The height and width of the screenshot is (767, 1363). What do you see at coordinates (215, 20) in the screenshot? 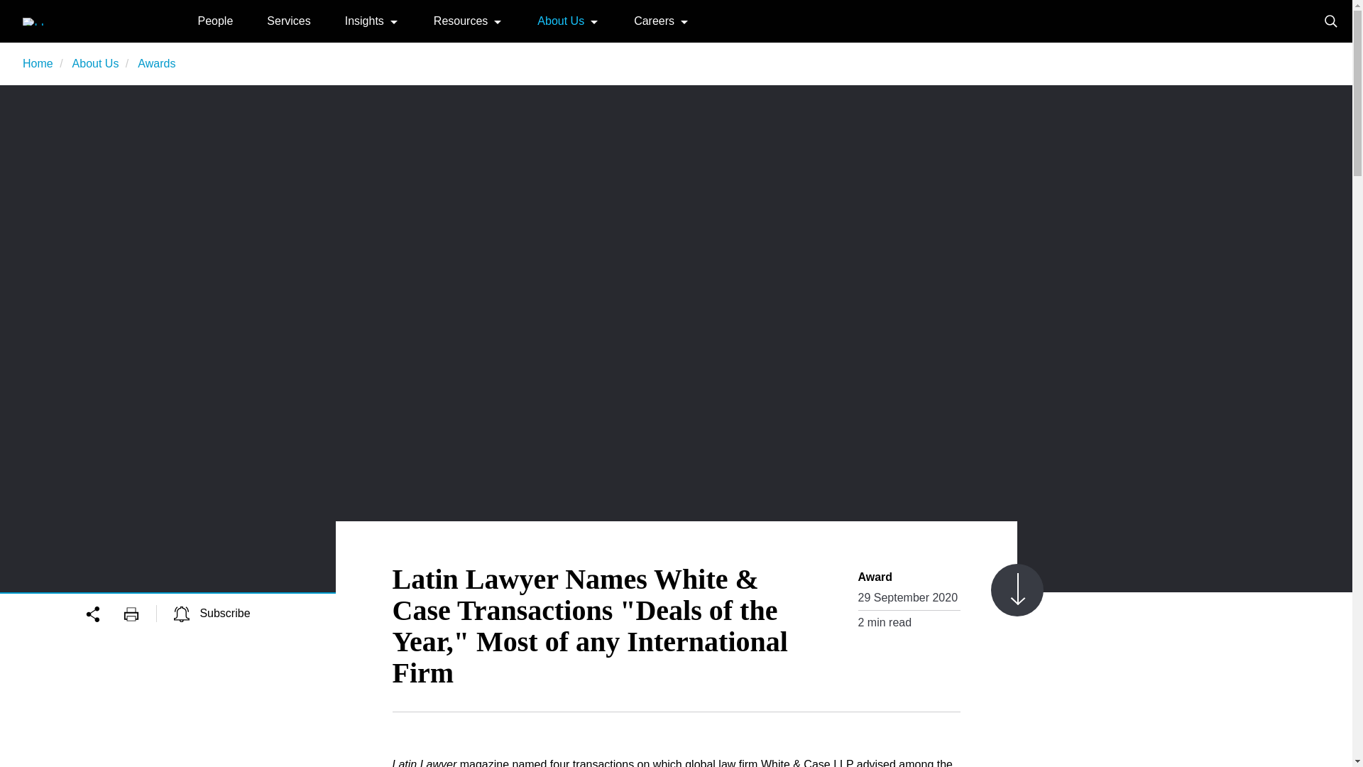
I see `People` at bounding box center [215, 20].